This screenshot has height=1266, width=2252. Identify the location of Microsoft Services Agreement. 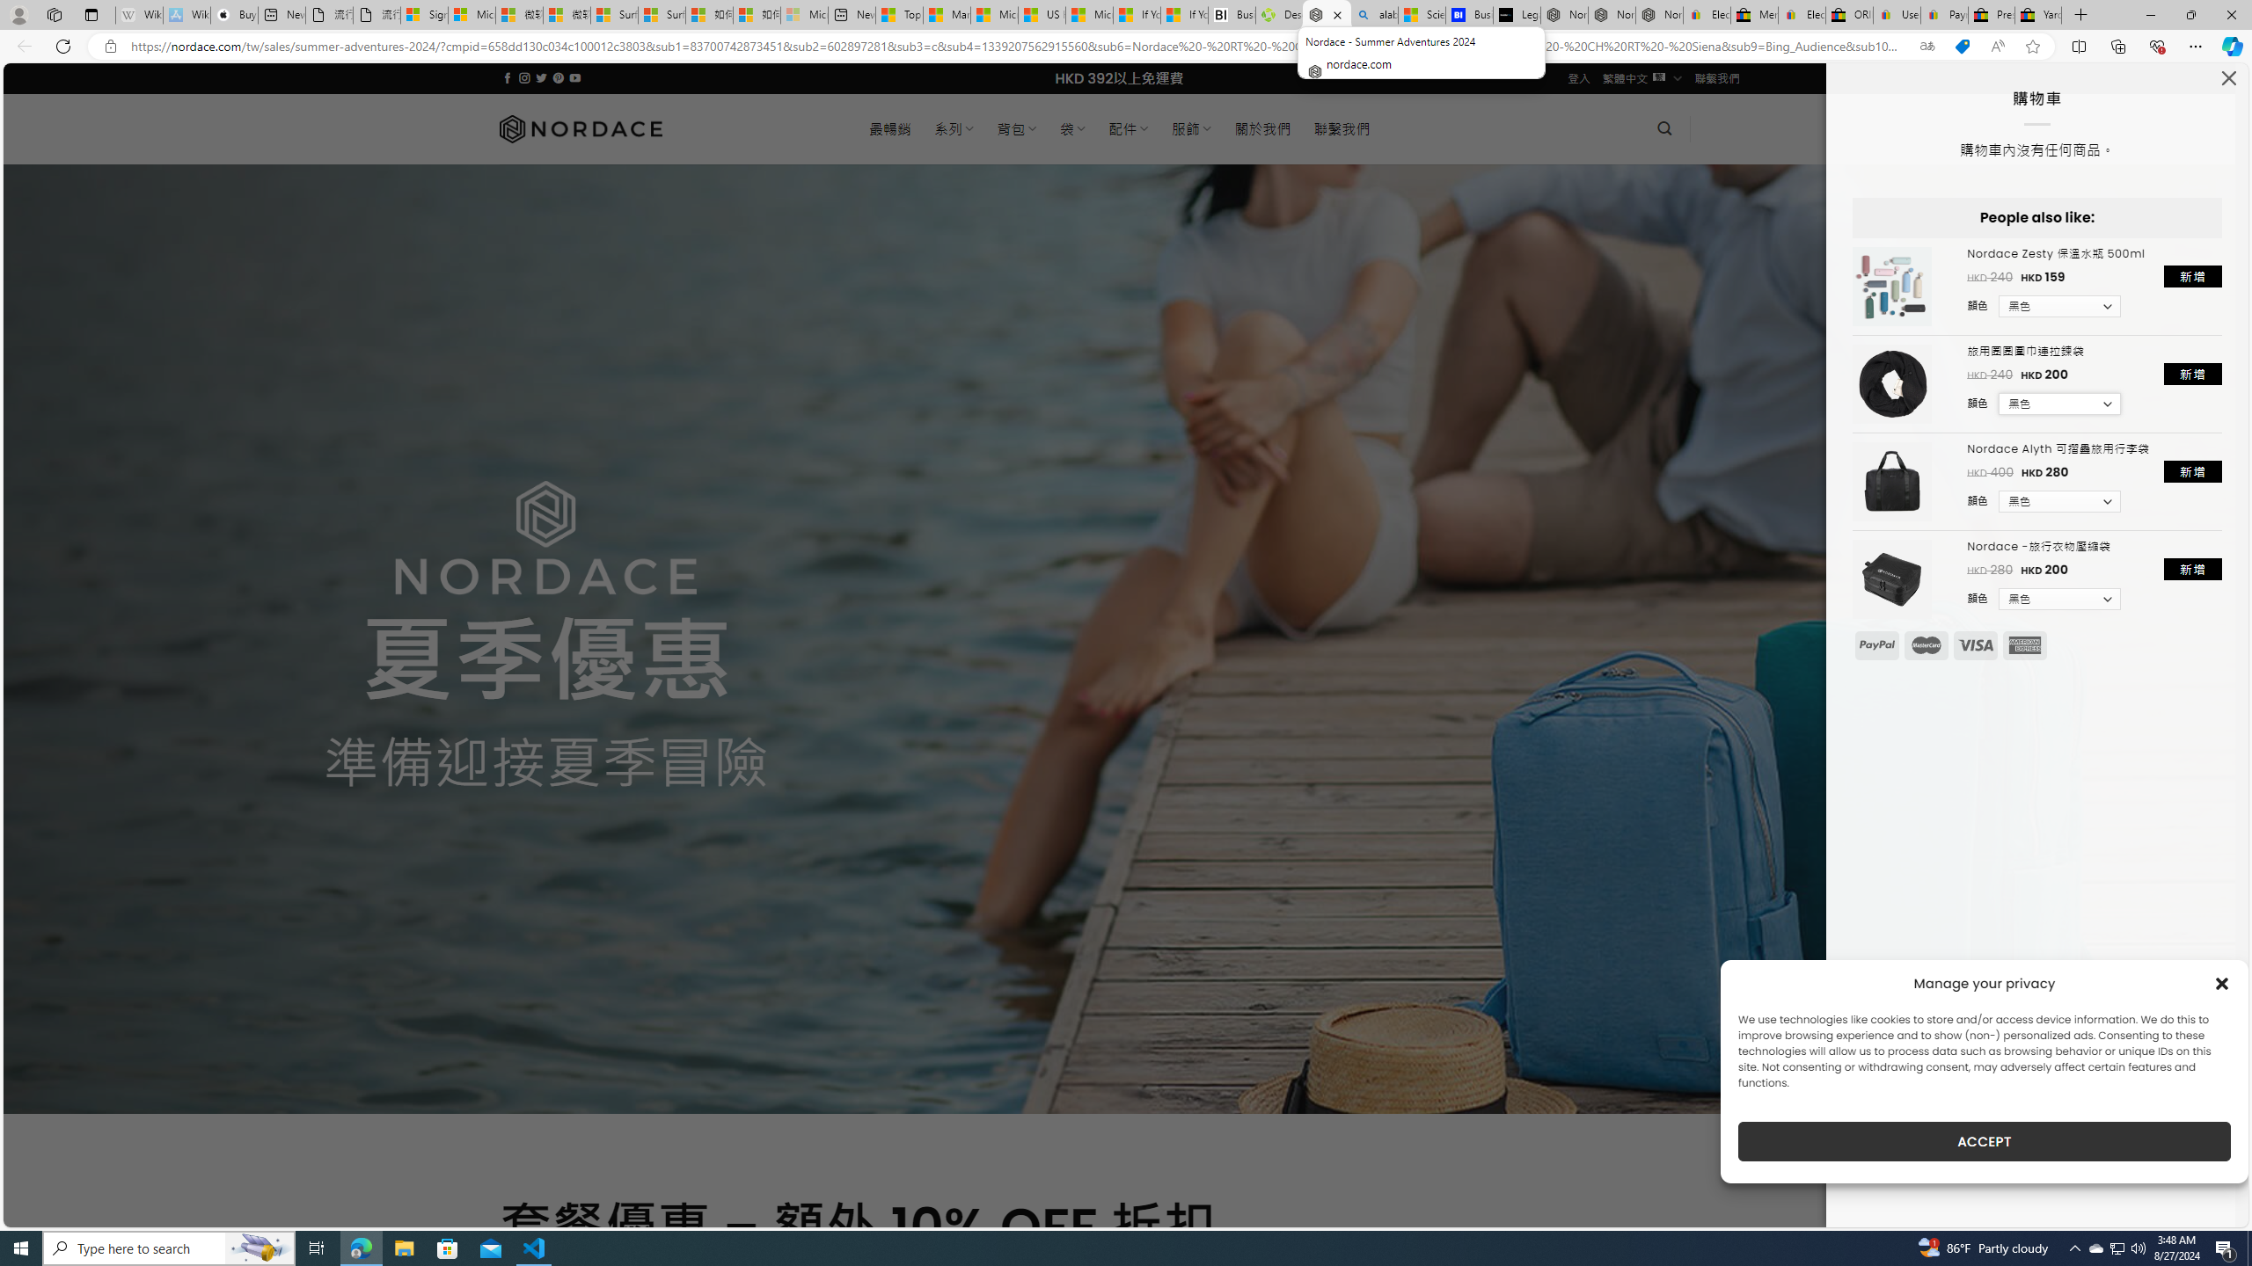
(472, 15).